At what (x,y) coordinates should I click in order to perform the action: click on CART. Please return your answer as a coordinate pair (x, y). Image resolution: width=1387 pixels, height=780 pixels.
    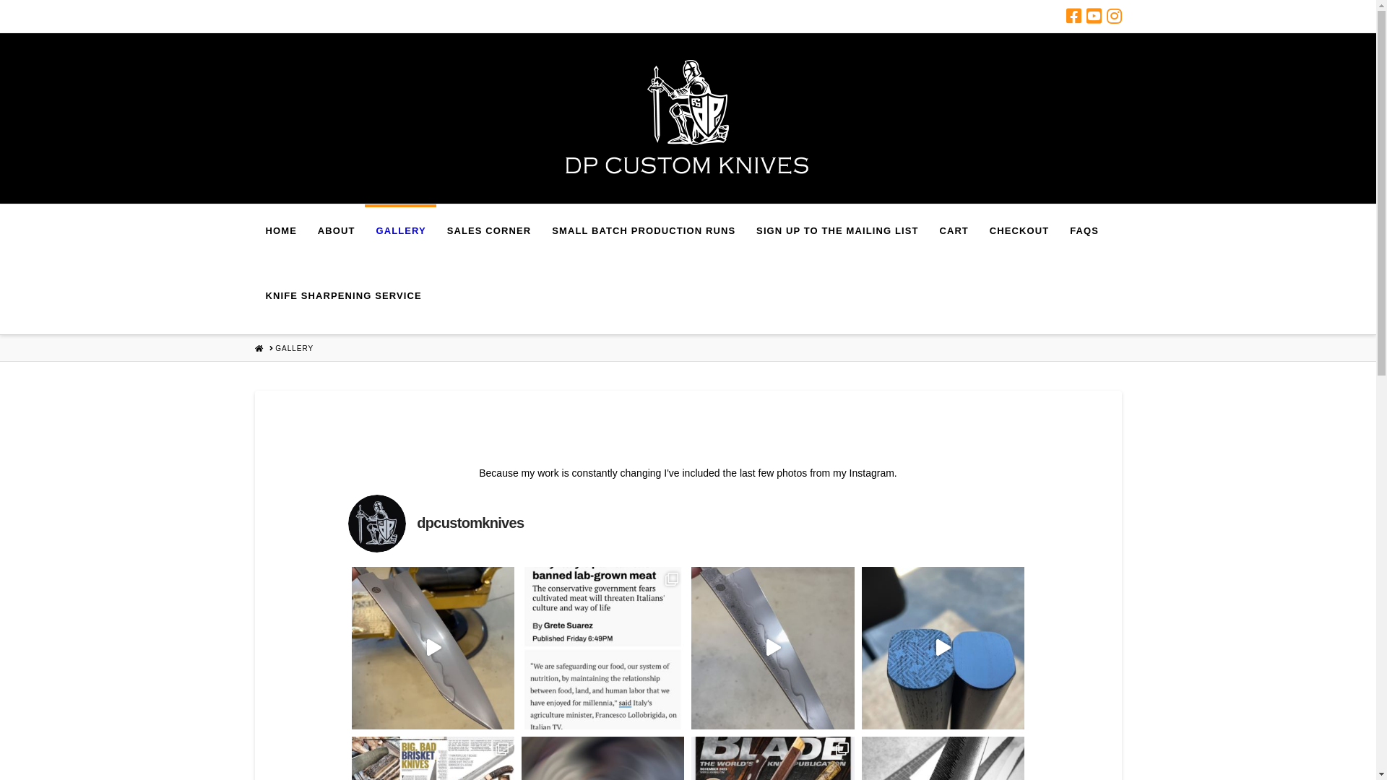
    Looking at the image, I should click on (954, 237).